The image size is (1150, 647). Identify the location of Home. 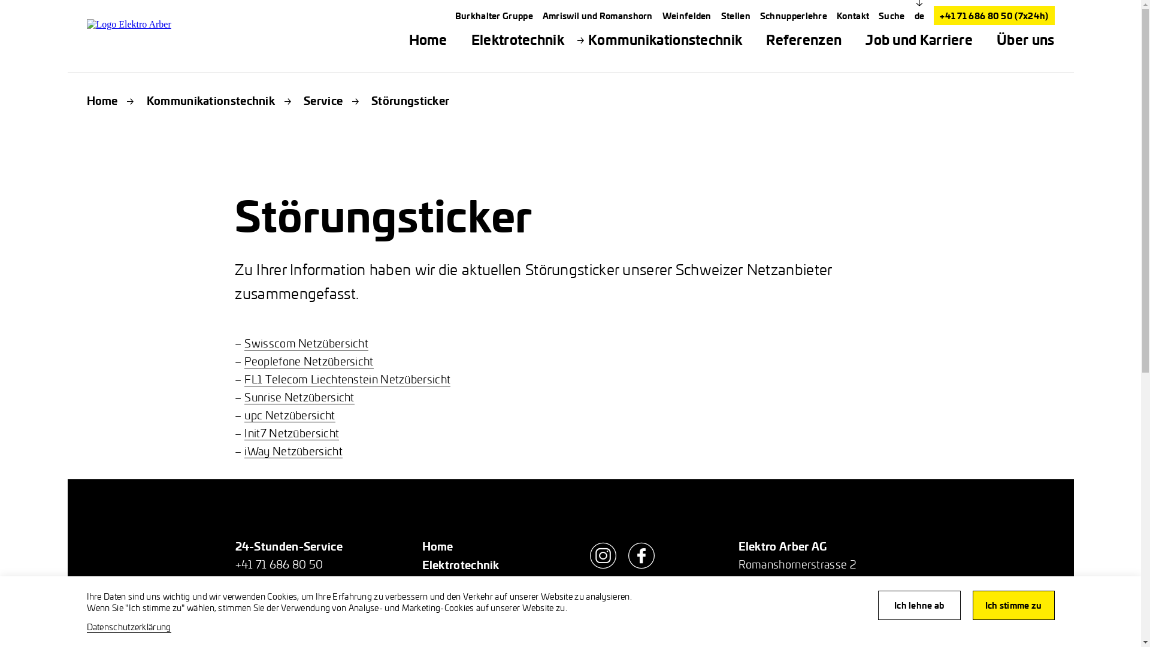
(437, 546).